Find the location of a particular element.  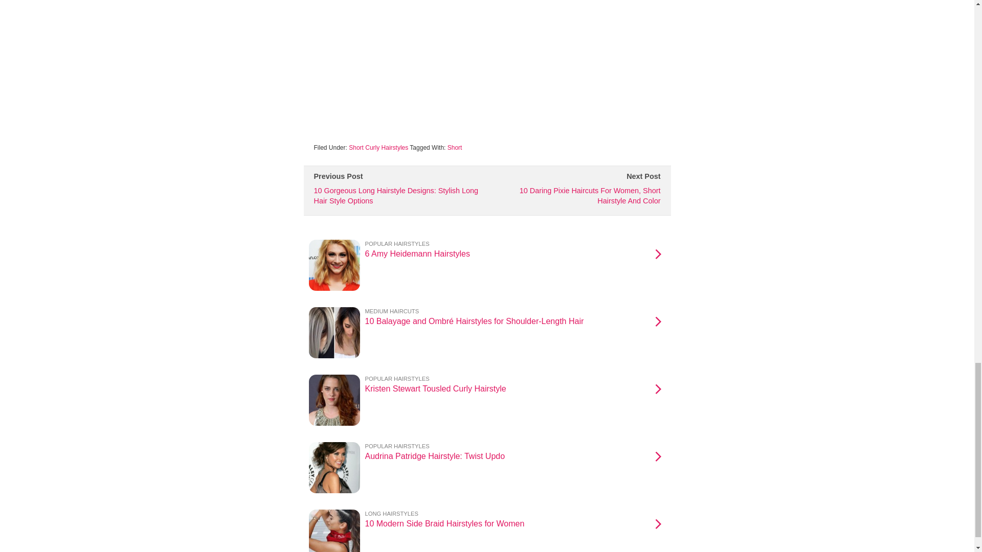

Short Curly Hairstyles is located at coordinates (487, 397).